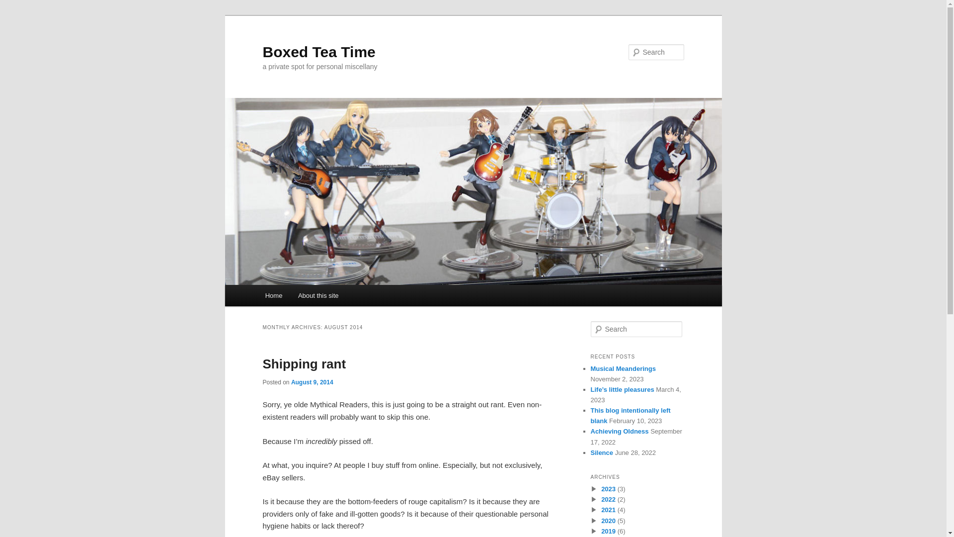 This screenshot has width=954, height=537. What do you see at coordinates (608, 521) in the screenshot?
I see `2020` at bounding box center [608, 521].